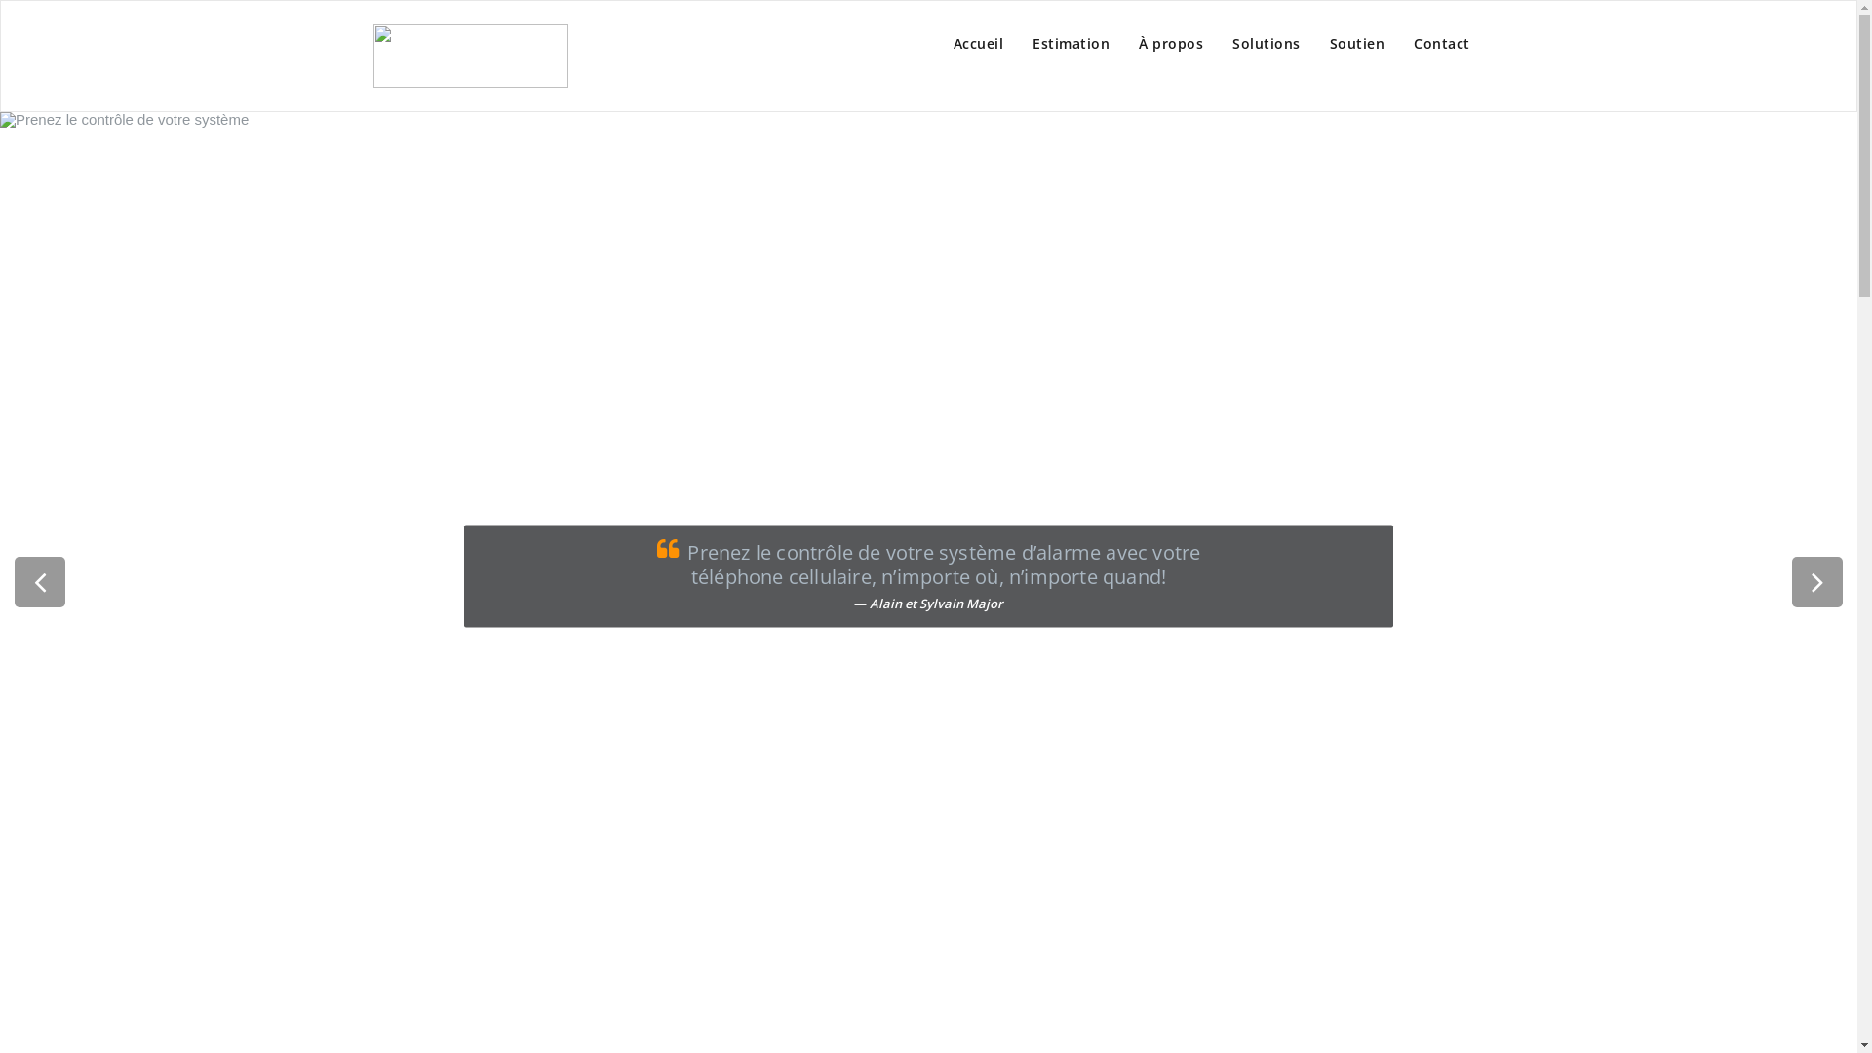 This screenshot has width=1872, height=1053. I want to click on Solutions, so click(1267, 44).